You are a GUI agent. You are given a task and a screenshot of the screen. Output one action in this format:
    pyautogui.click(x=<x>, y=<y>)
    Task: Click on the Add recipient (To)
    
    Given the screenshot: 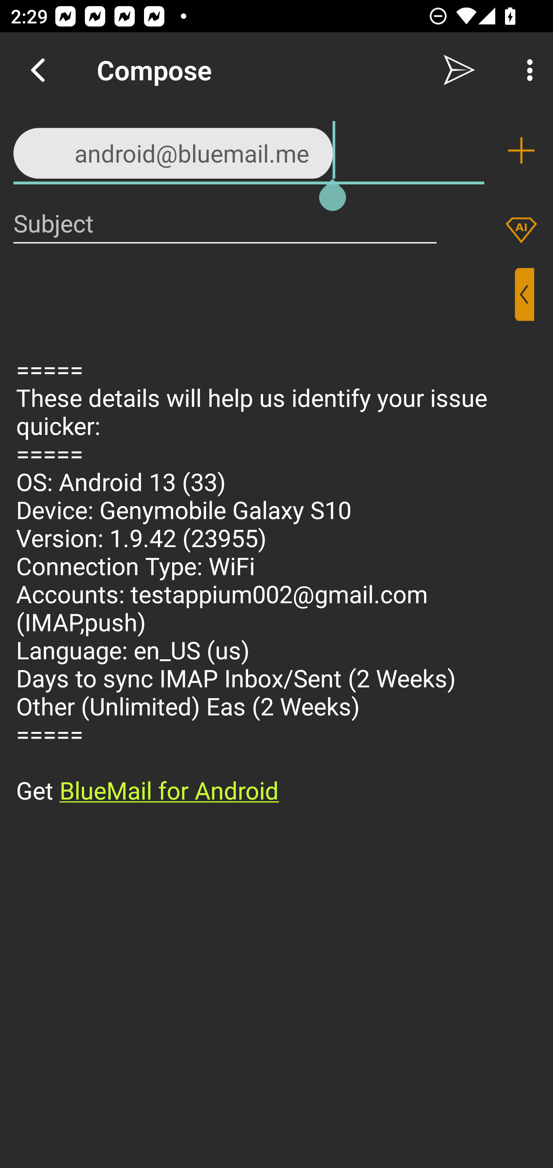 What is the action you would take?
    pyautogui.click(x=521, y=151)
    